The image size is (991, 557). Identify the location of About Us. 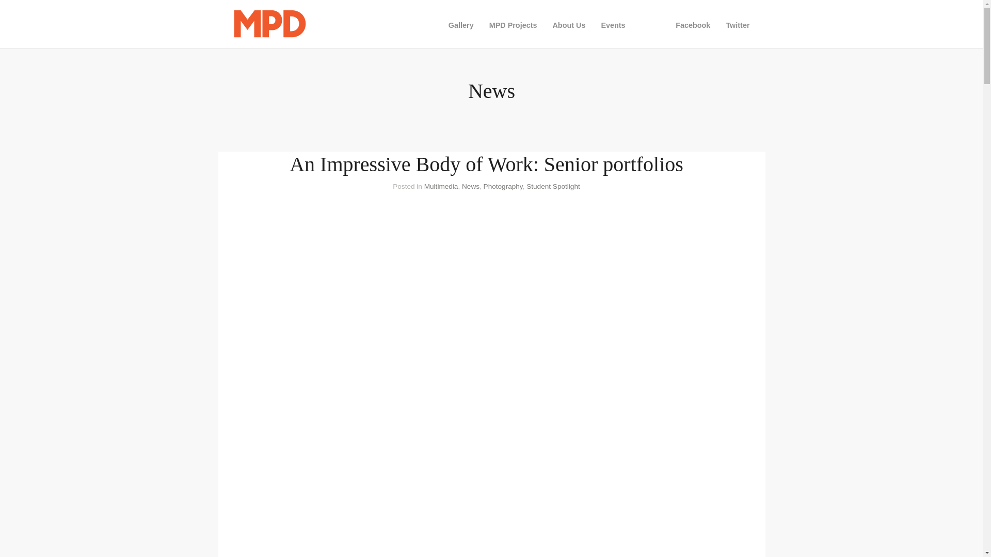
(569, 25).